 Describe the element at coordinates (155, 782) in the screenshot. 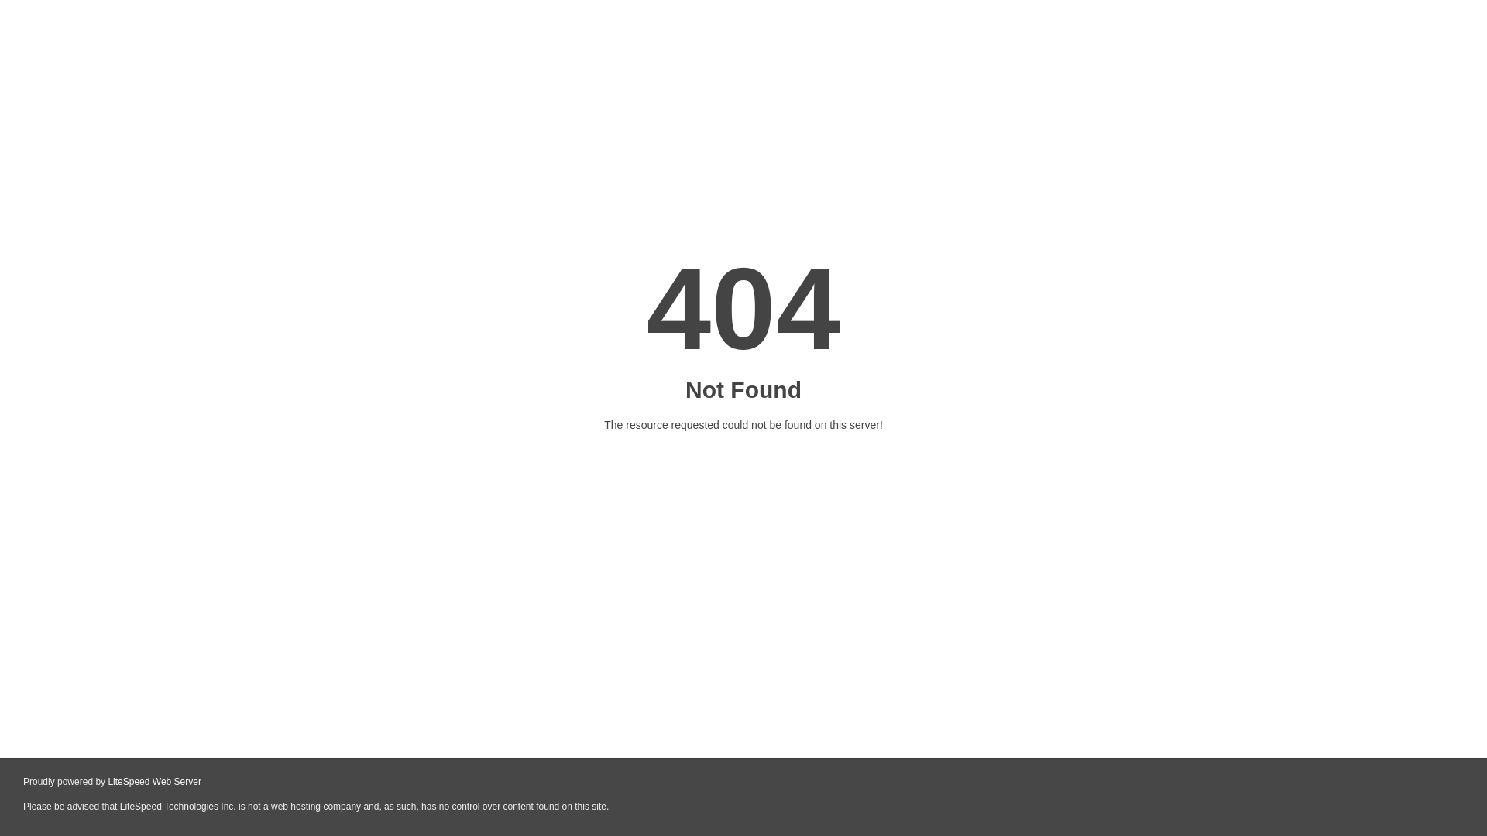

I see `LiteSpeed Web Server` at that location.